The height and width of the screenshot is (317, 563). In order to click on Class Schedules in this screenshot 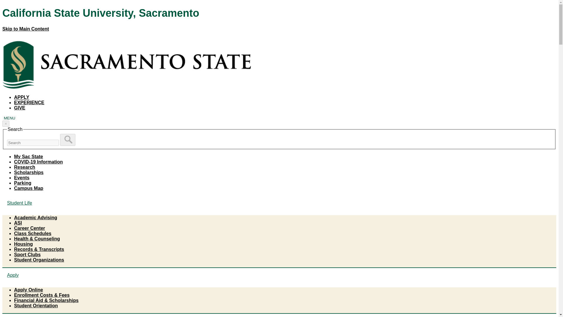, I will do `click(33, 233)`.